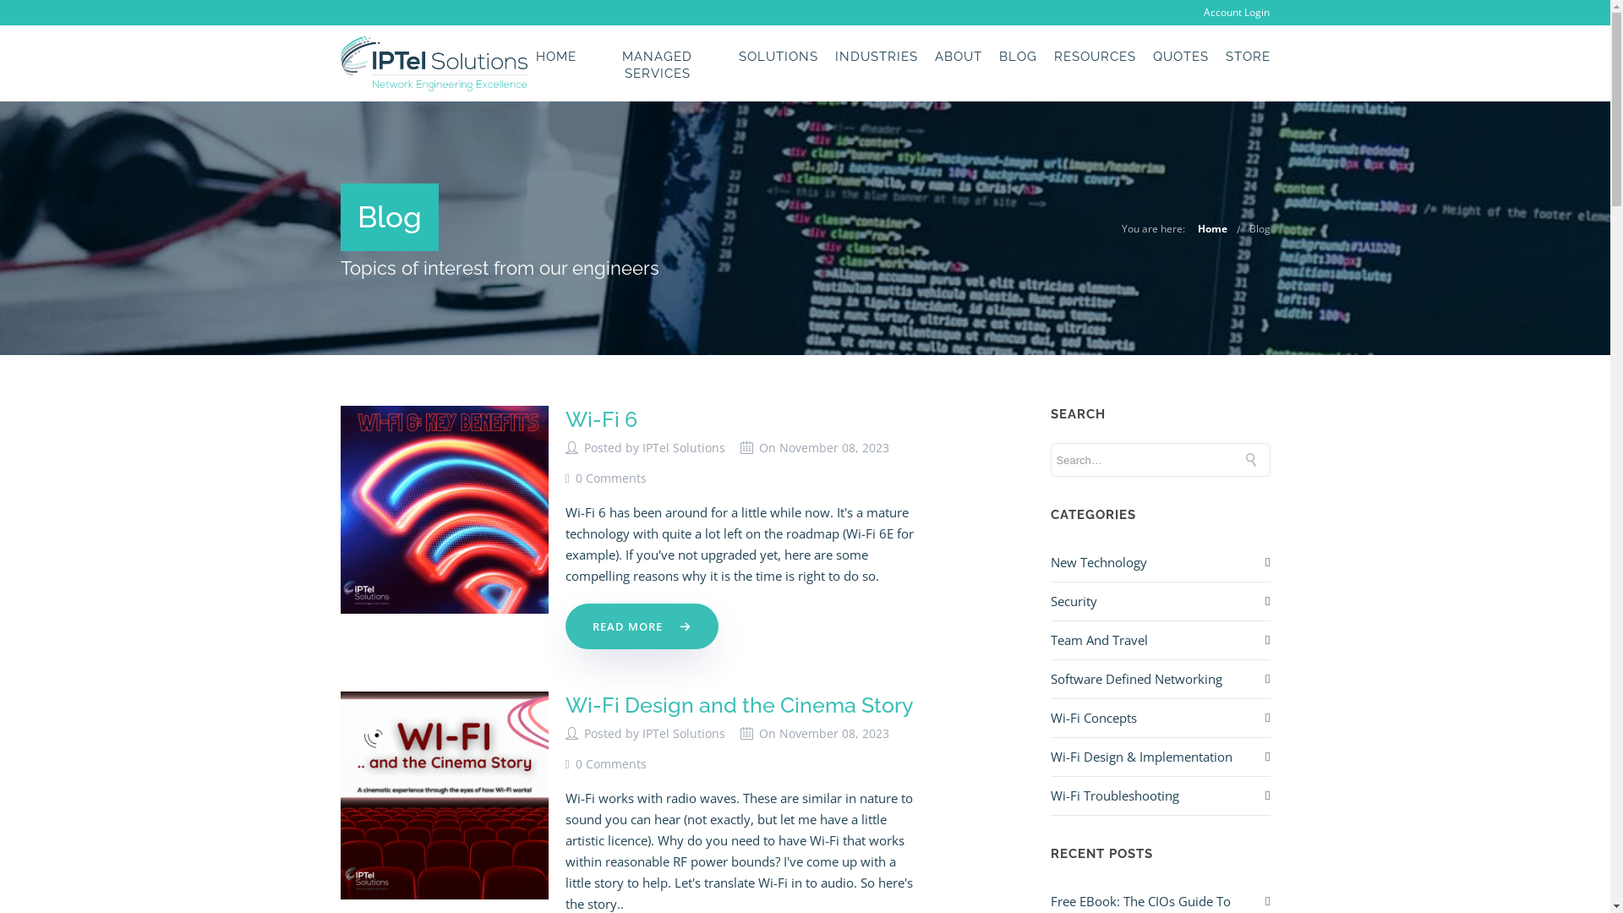 The height and width of the screenshot is (913, 1623). Describe the element at coordinates (1098, 563) in the screenshot. I see `New Technology` at that location.